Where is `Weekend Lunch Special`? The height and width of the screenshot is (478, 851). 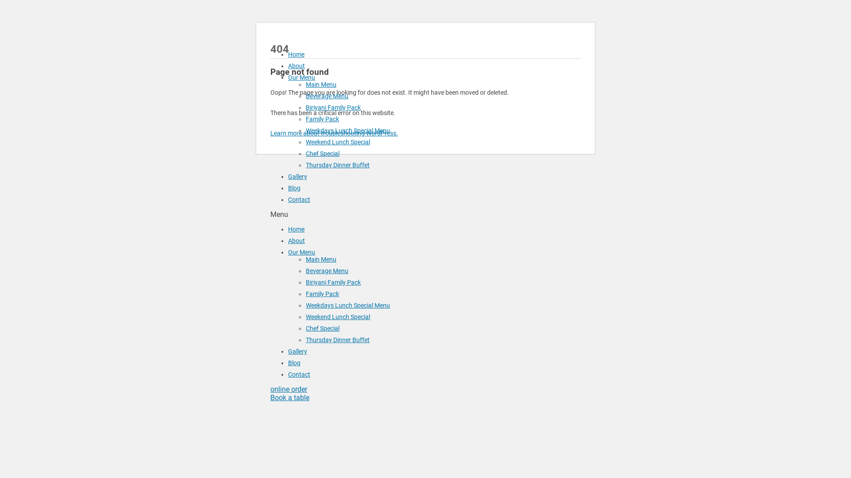
Weekend Lunch Special is located at coordinates (338, 317).